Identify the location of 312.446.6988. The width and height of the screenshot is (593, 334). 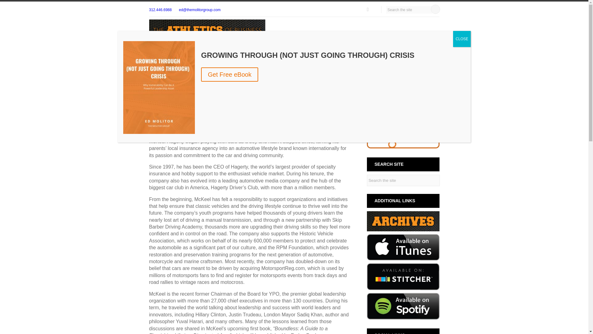
(160, 10).